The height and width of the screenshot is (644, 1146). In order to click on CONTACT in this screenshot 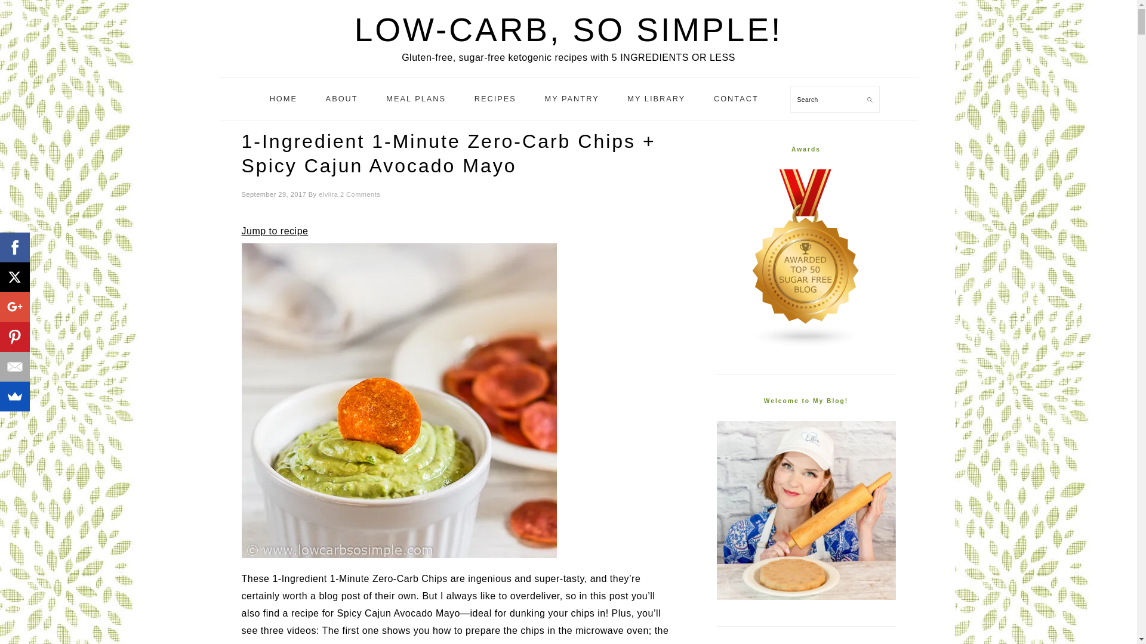, I will do `click(737, 99)`.